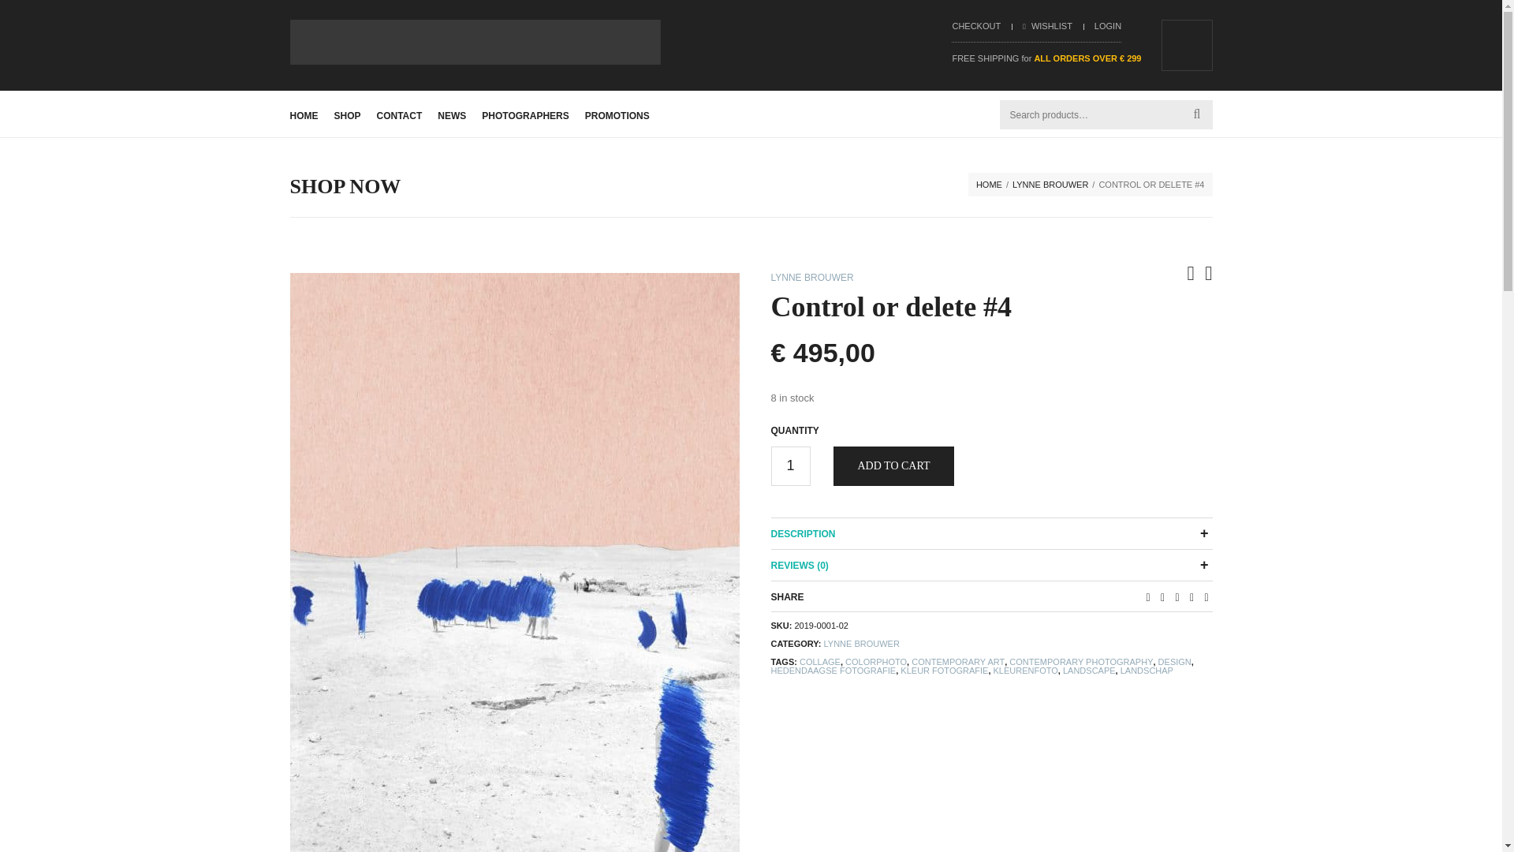  Describe the element at coordinates (451, 116) in the screenshot. I see `NEWS` at that location.